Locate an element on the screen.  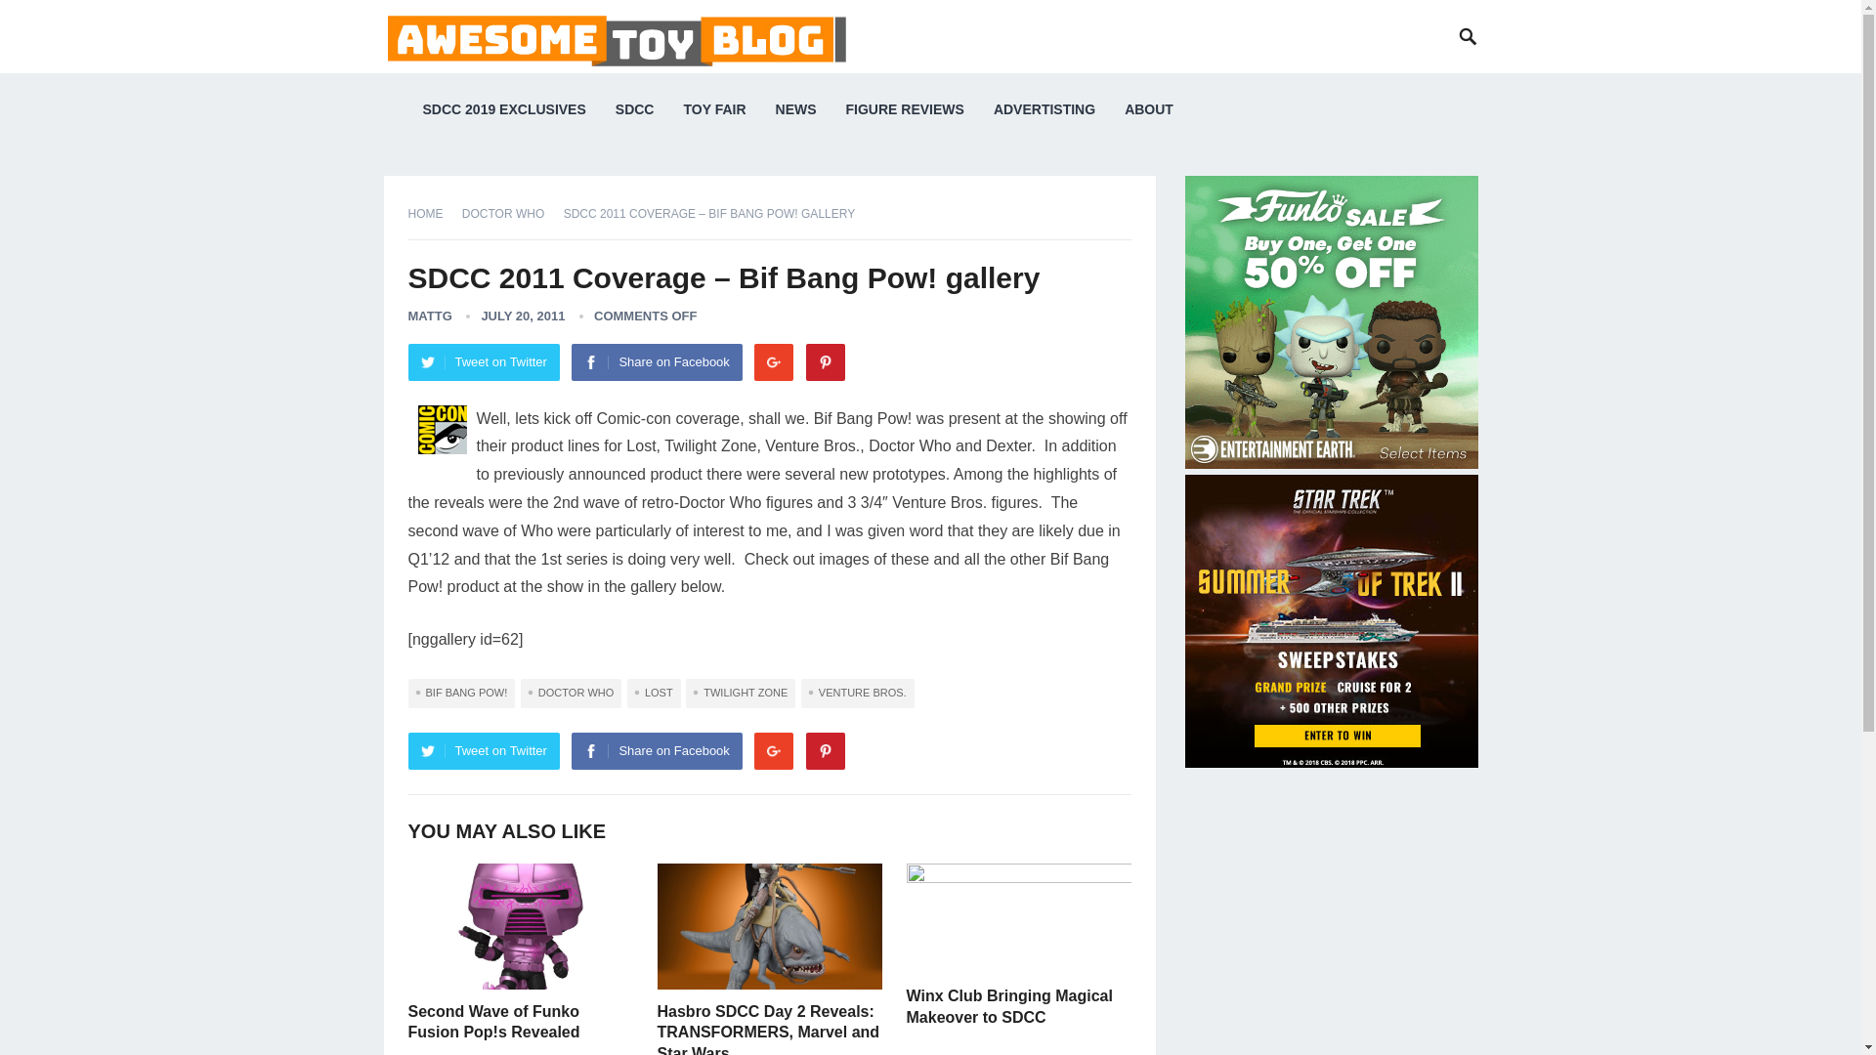
Share on Facebook is located at coordinates (657, 361).